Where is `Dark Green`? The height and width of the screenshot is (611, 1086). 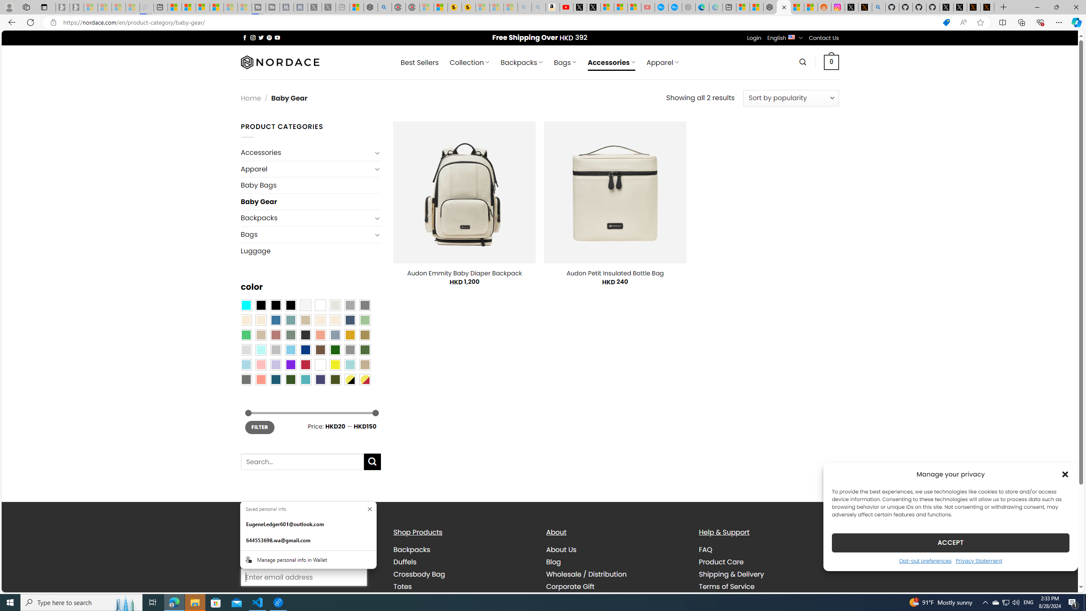
Dark Green is located at coordinates (335, 349).